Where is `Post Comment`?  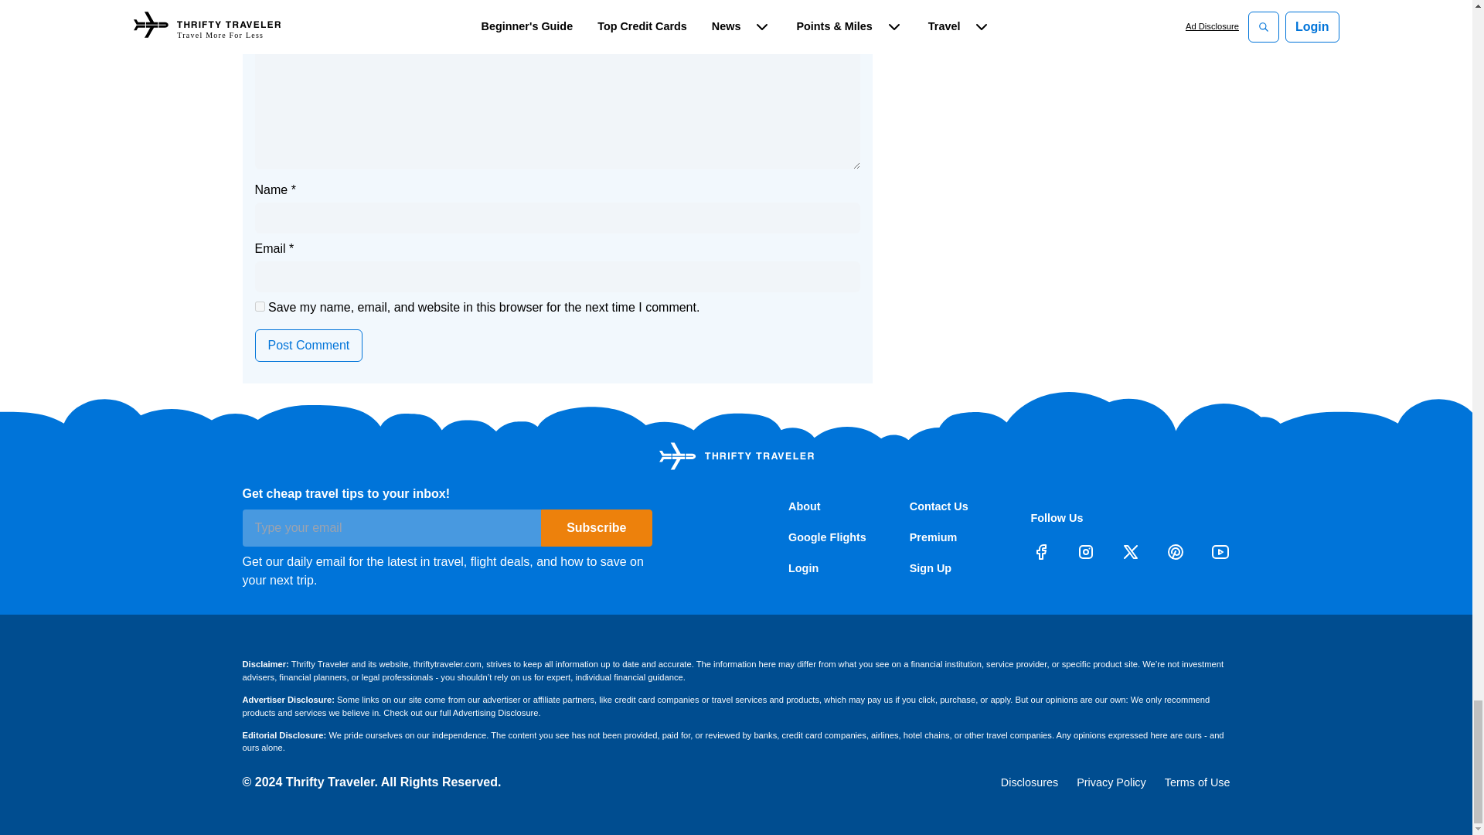
Post Comment is located at coordinates (309, 345).